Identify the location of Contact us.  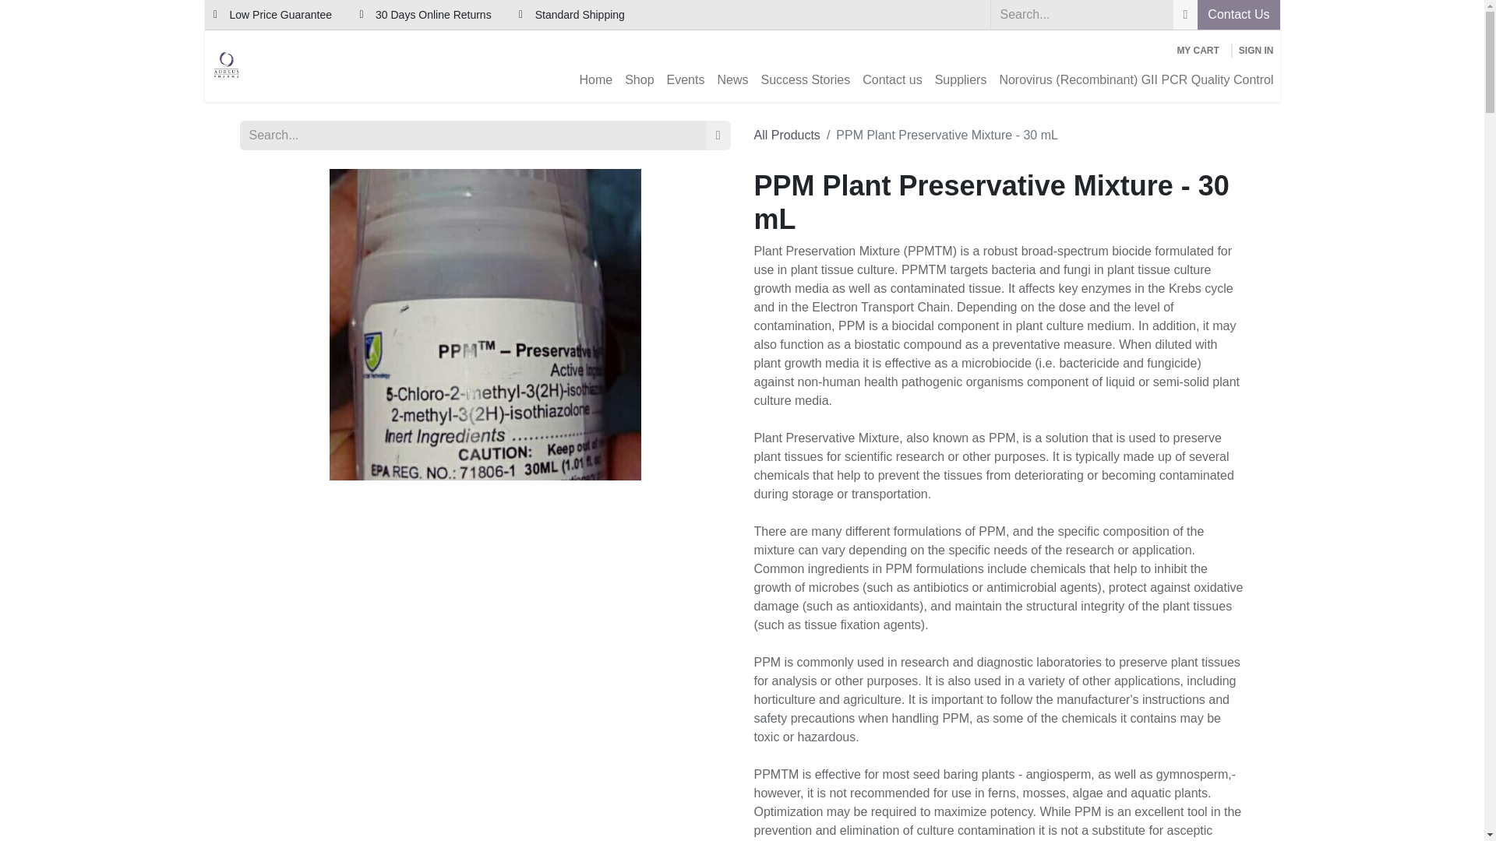
(891, 80).